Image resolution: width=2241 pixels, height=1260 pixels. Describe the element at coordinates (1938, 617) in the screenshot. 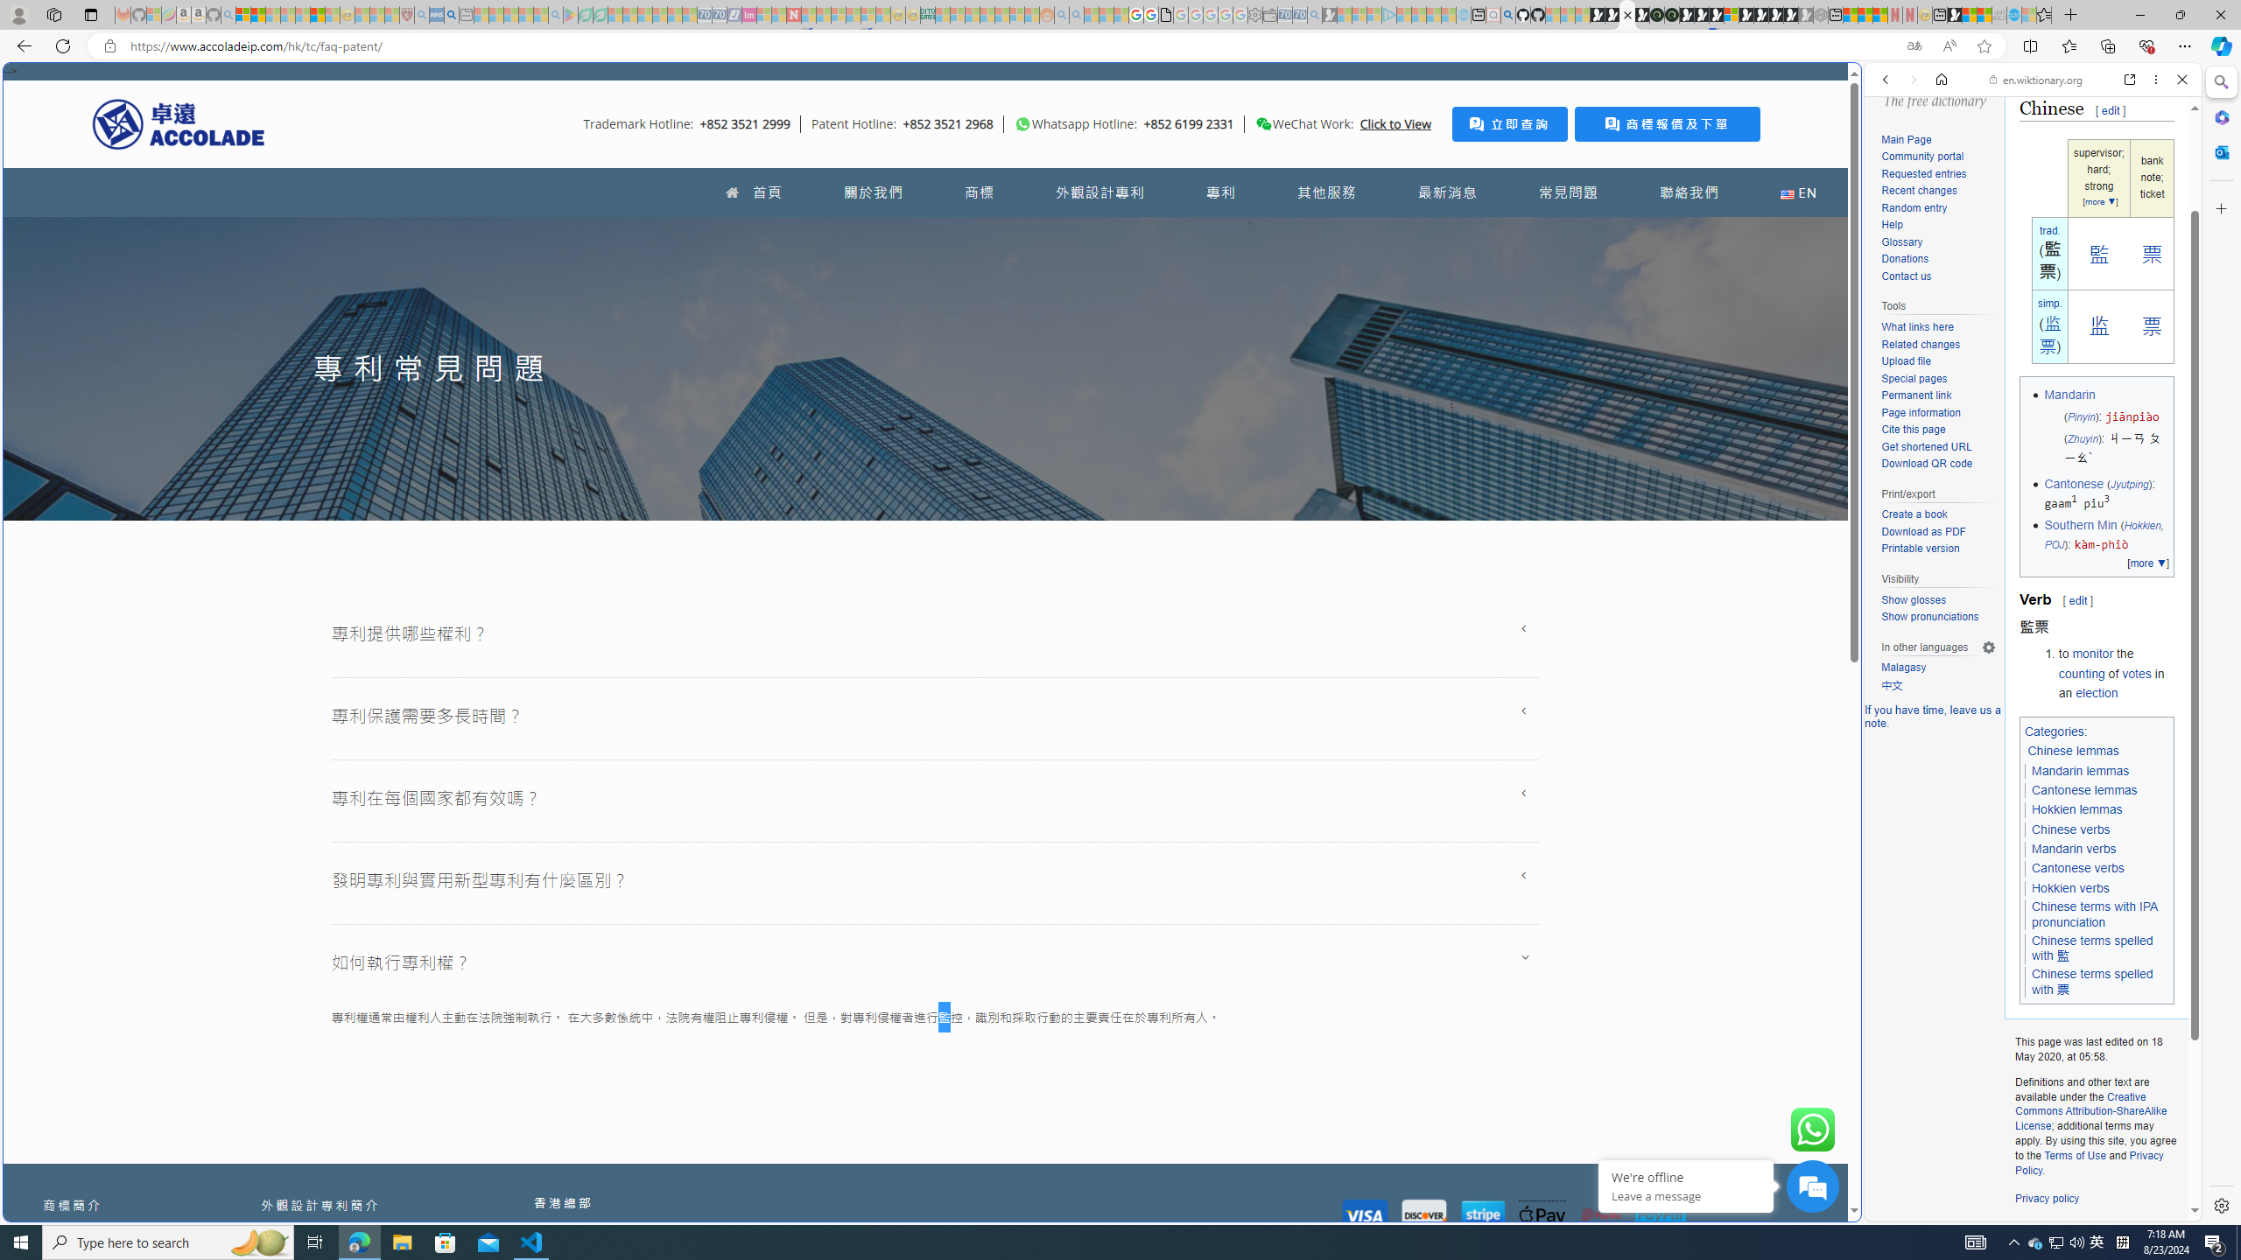

I see `Show pronunciations` at that location.